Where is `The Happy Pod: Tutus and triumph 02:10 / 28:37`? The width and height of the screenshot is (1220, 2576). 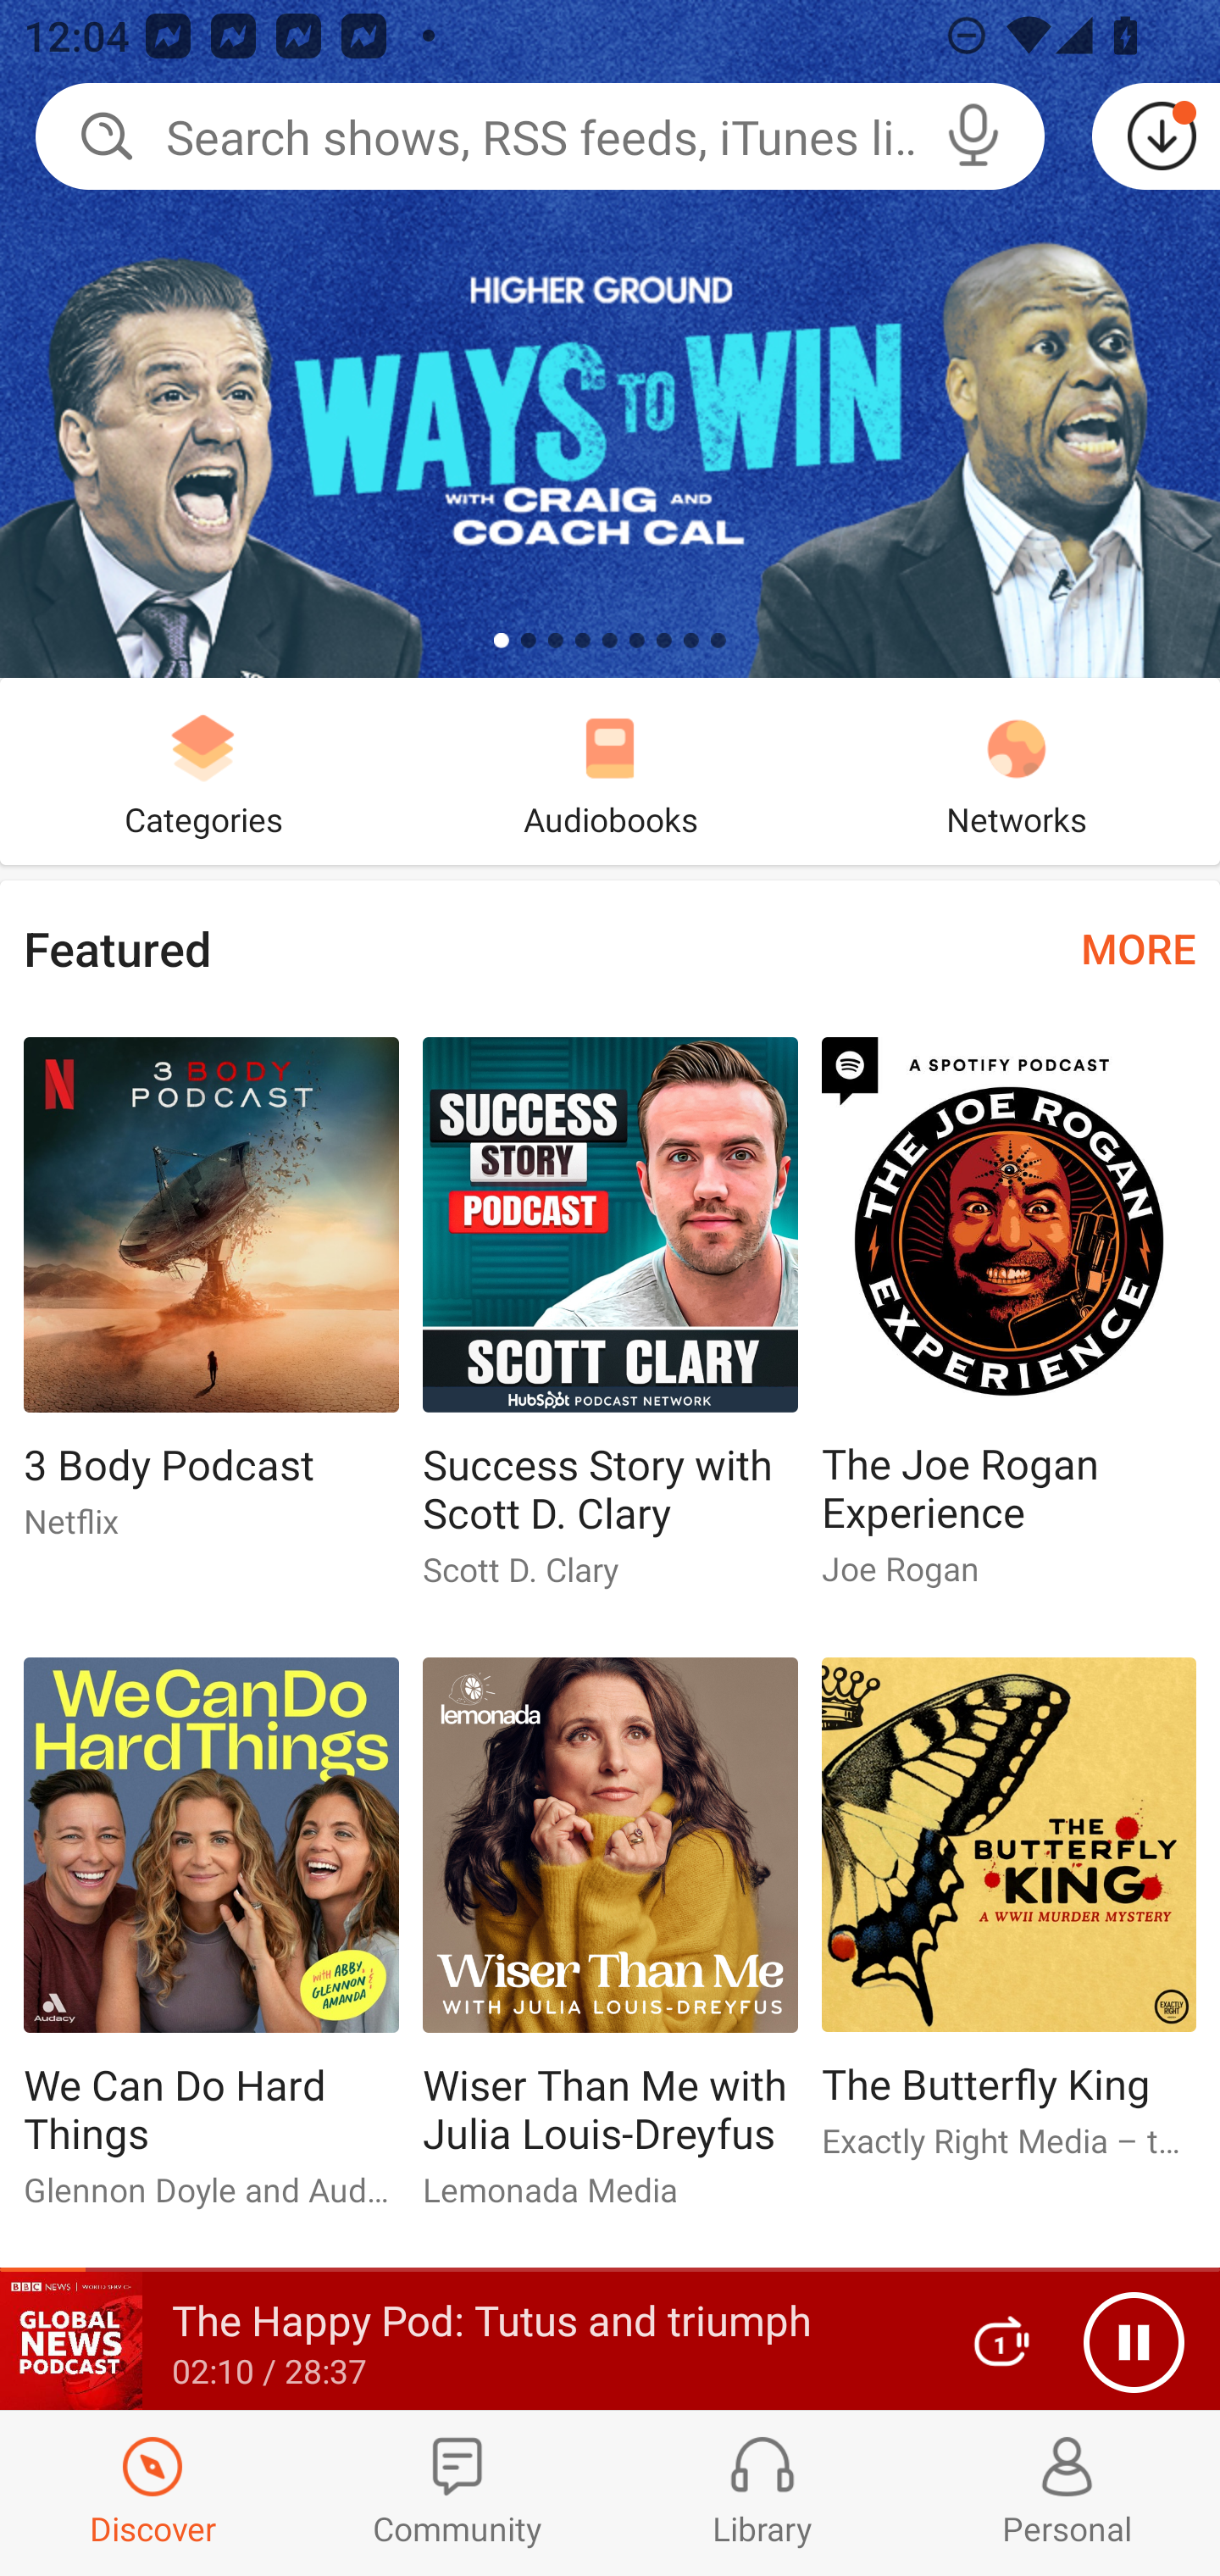 The Happy Pod: Tutus and triumph 02:10 / 28:37 is located at coordinates (464, 2341).